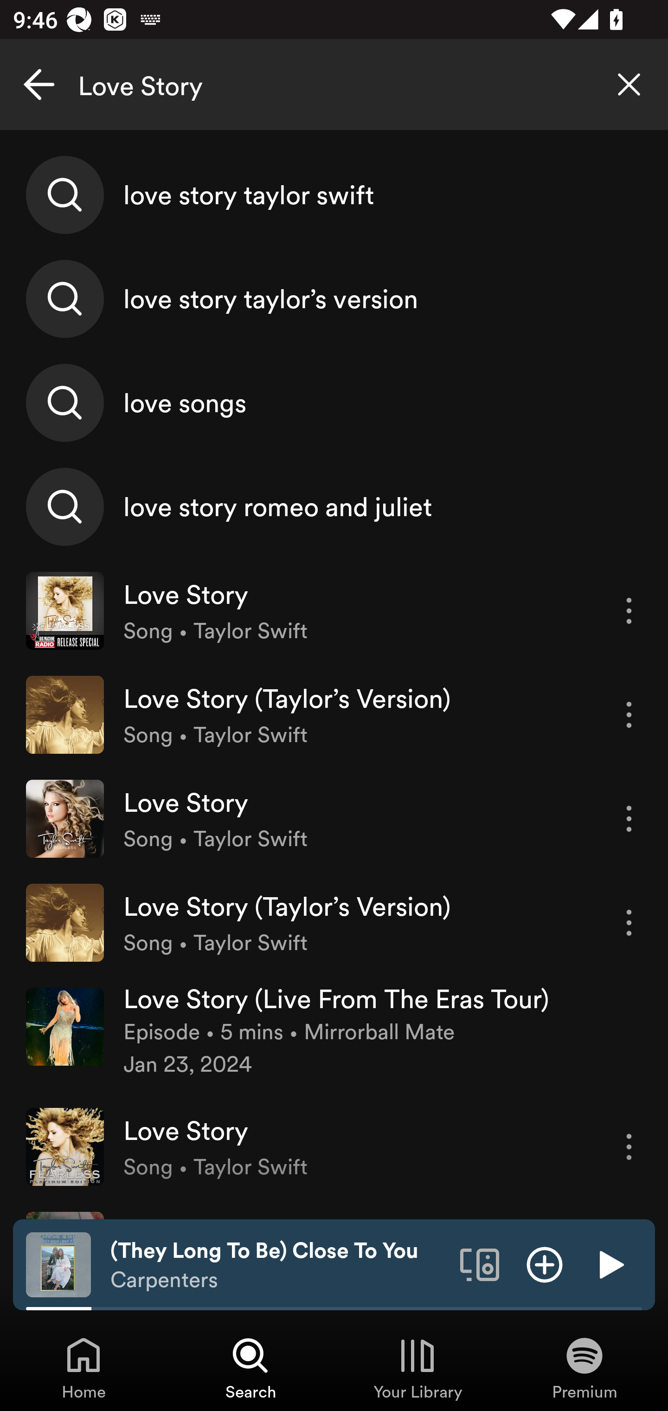 Image resolution: width=668 pixels, height=1411 pixels. I want to click on Cancel, so click(39, 84).